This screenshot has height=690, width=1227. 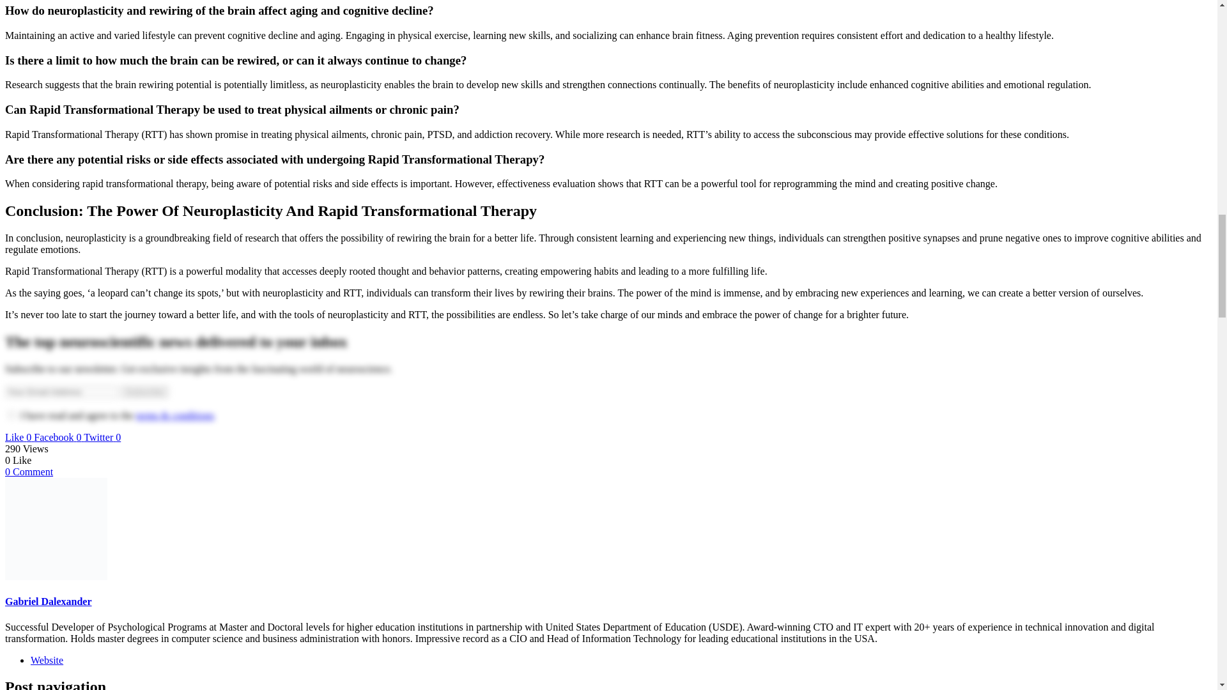 What do you see at coordinates (102, 437) in the screenshot?
I see `Twitter` at bounding box center [102, 437].